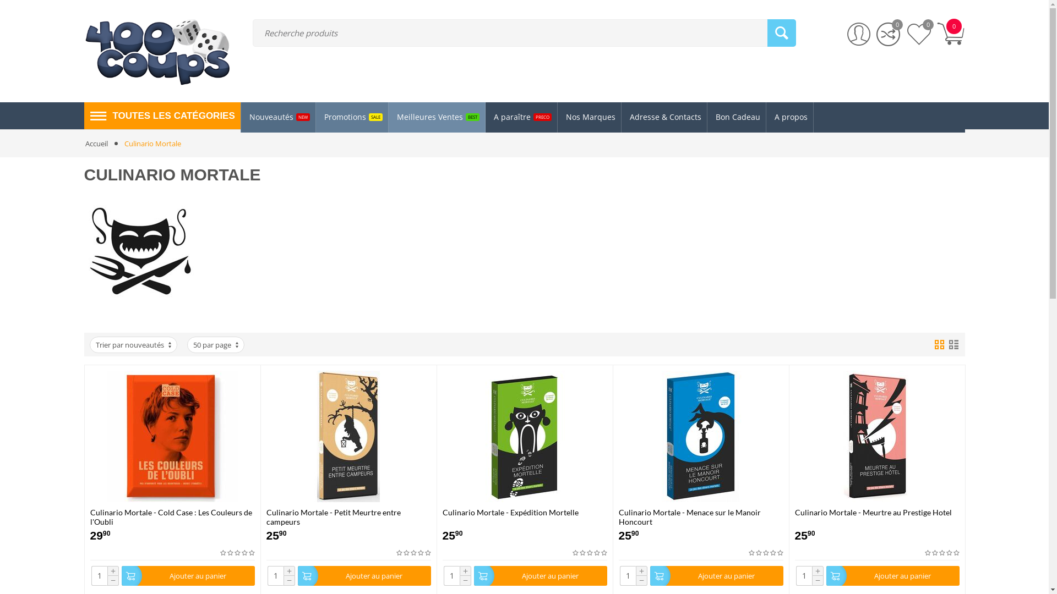 Image resolution: width=1057 pixels, height=594 pixels. What do you see at coordinates (950, 34) in the screenshot?
I see `0` at bounding box center [950, 34].